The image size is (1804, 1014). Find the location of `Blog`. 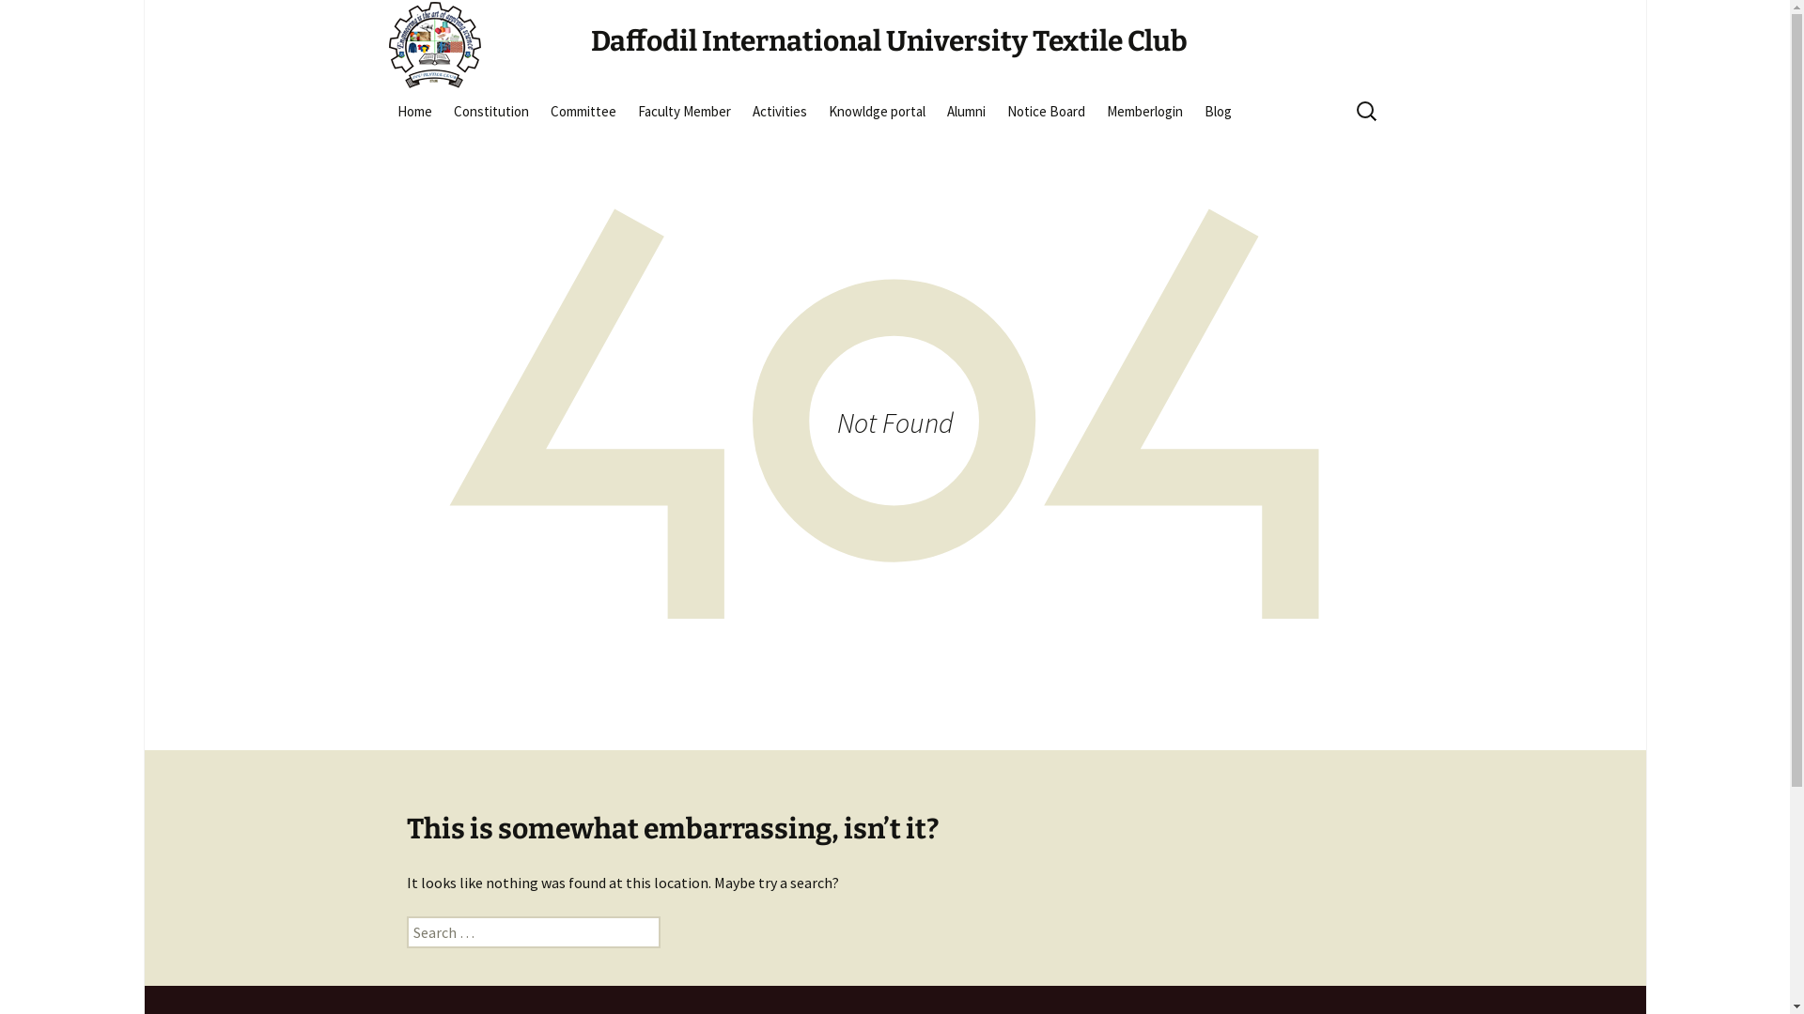

Blog is located at coordinates (1218, 111).